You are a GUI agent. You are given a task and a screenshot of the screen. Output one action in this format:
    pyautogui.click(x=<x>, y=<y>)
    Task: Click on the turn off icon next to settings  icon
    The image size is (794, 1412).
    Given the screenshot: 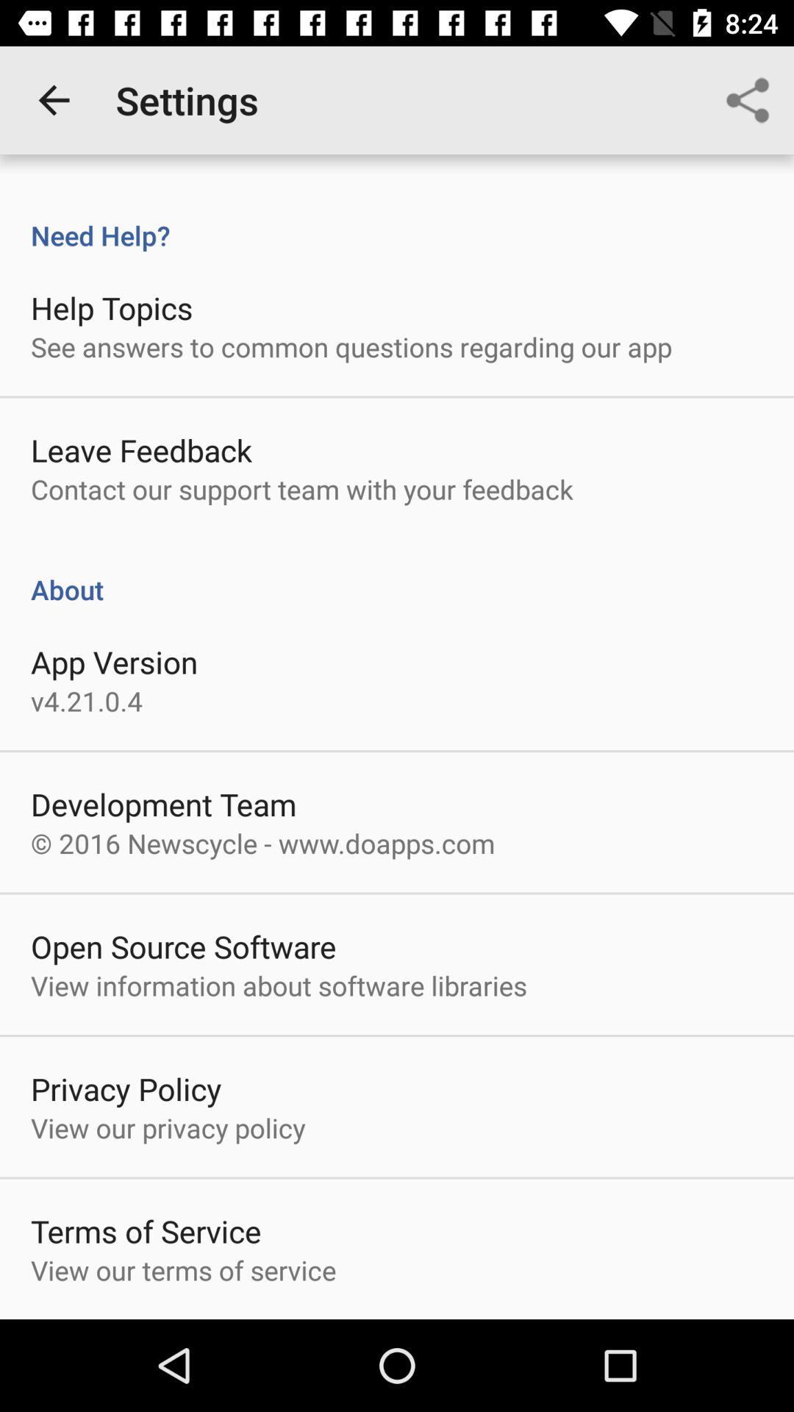 What is the action you would take?
    pyautogui.click(x=54, y=100)
    